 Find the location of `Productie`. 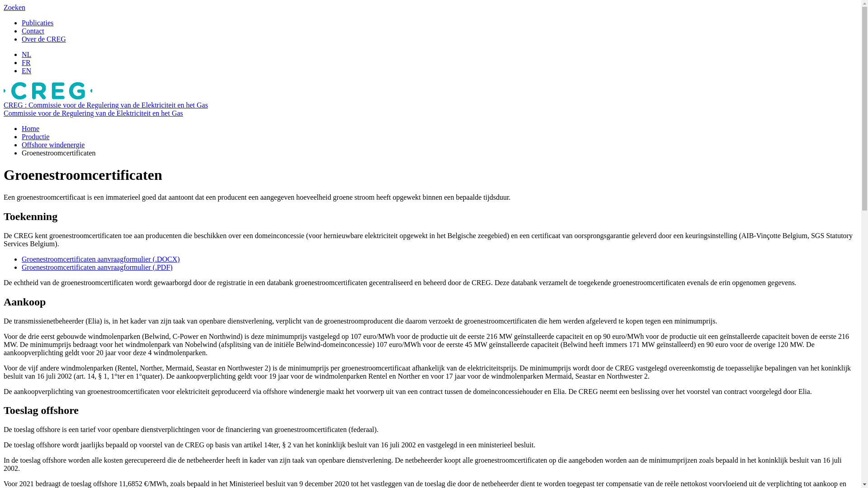

Productie is located at coordinates (35, 136).